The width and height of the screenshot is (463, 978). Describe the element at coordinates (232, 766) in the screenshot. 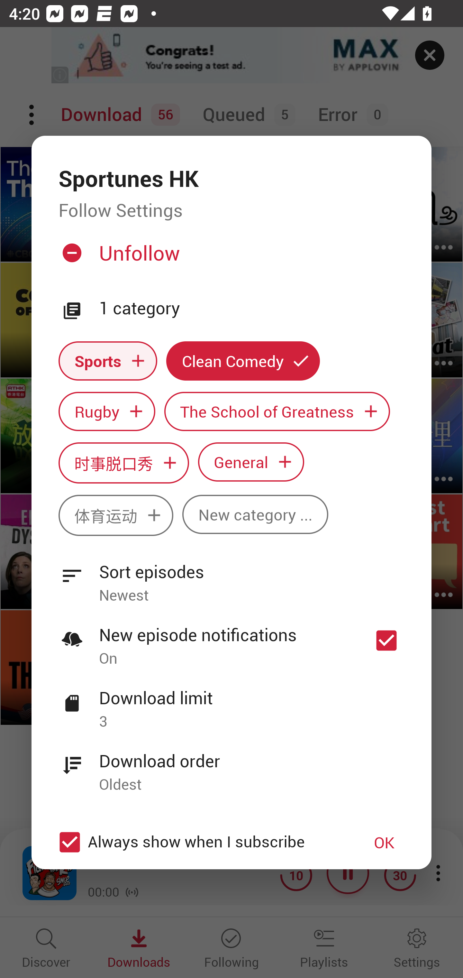

I see `Download order Oldest` at that location.